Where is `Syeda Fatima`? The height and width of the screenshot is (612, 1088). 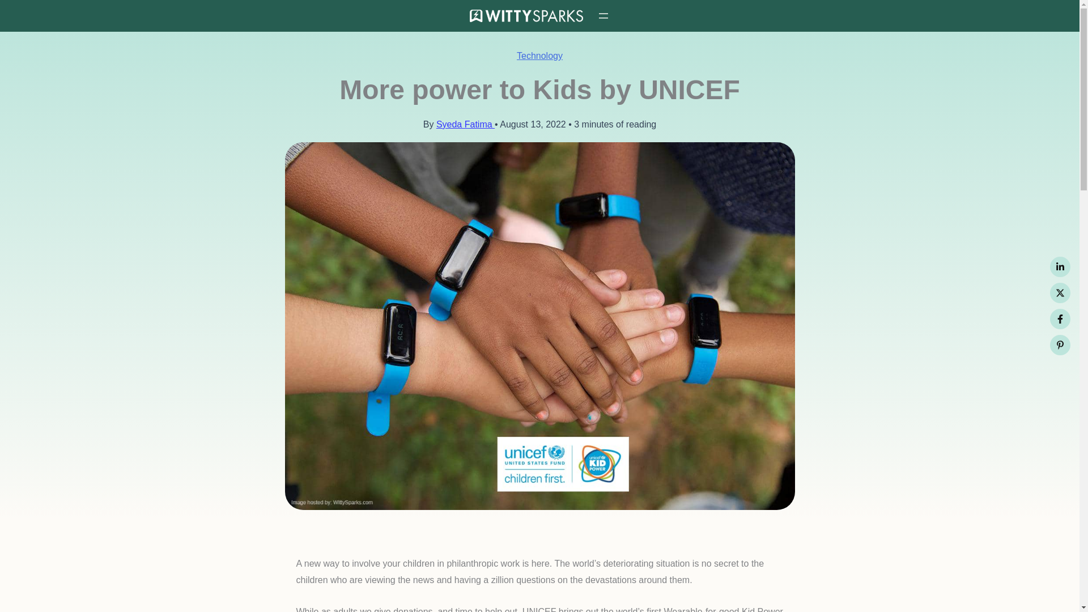 Syeda Fatima is located at coordinates (465, 124).